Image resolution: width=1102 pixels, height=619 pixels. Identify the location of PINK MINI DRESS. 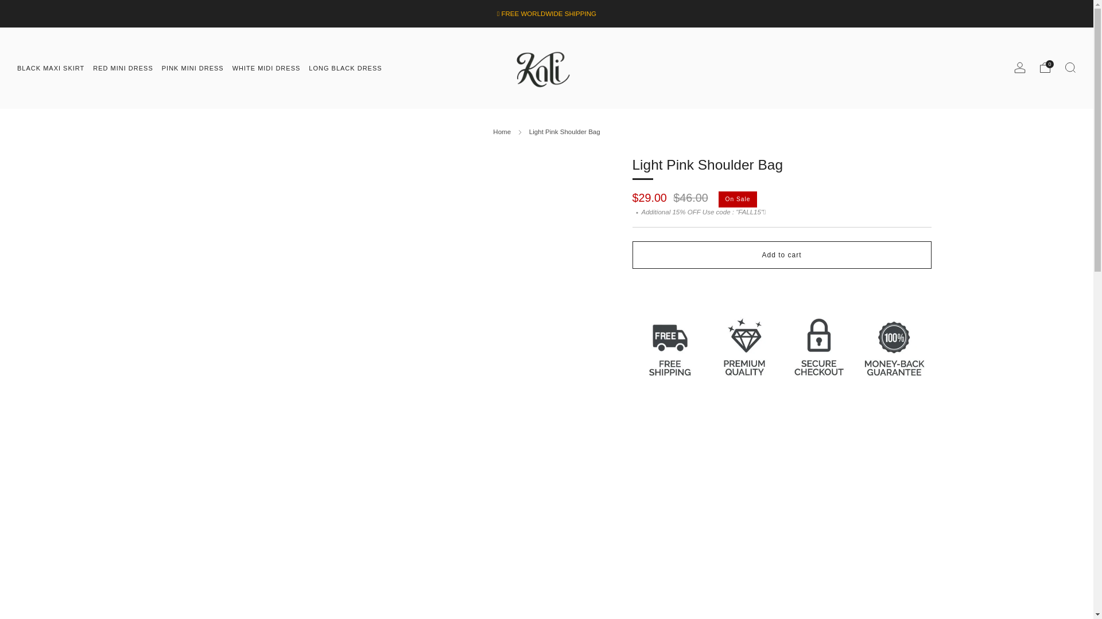
(193, 67).